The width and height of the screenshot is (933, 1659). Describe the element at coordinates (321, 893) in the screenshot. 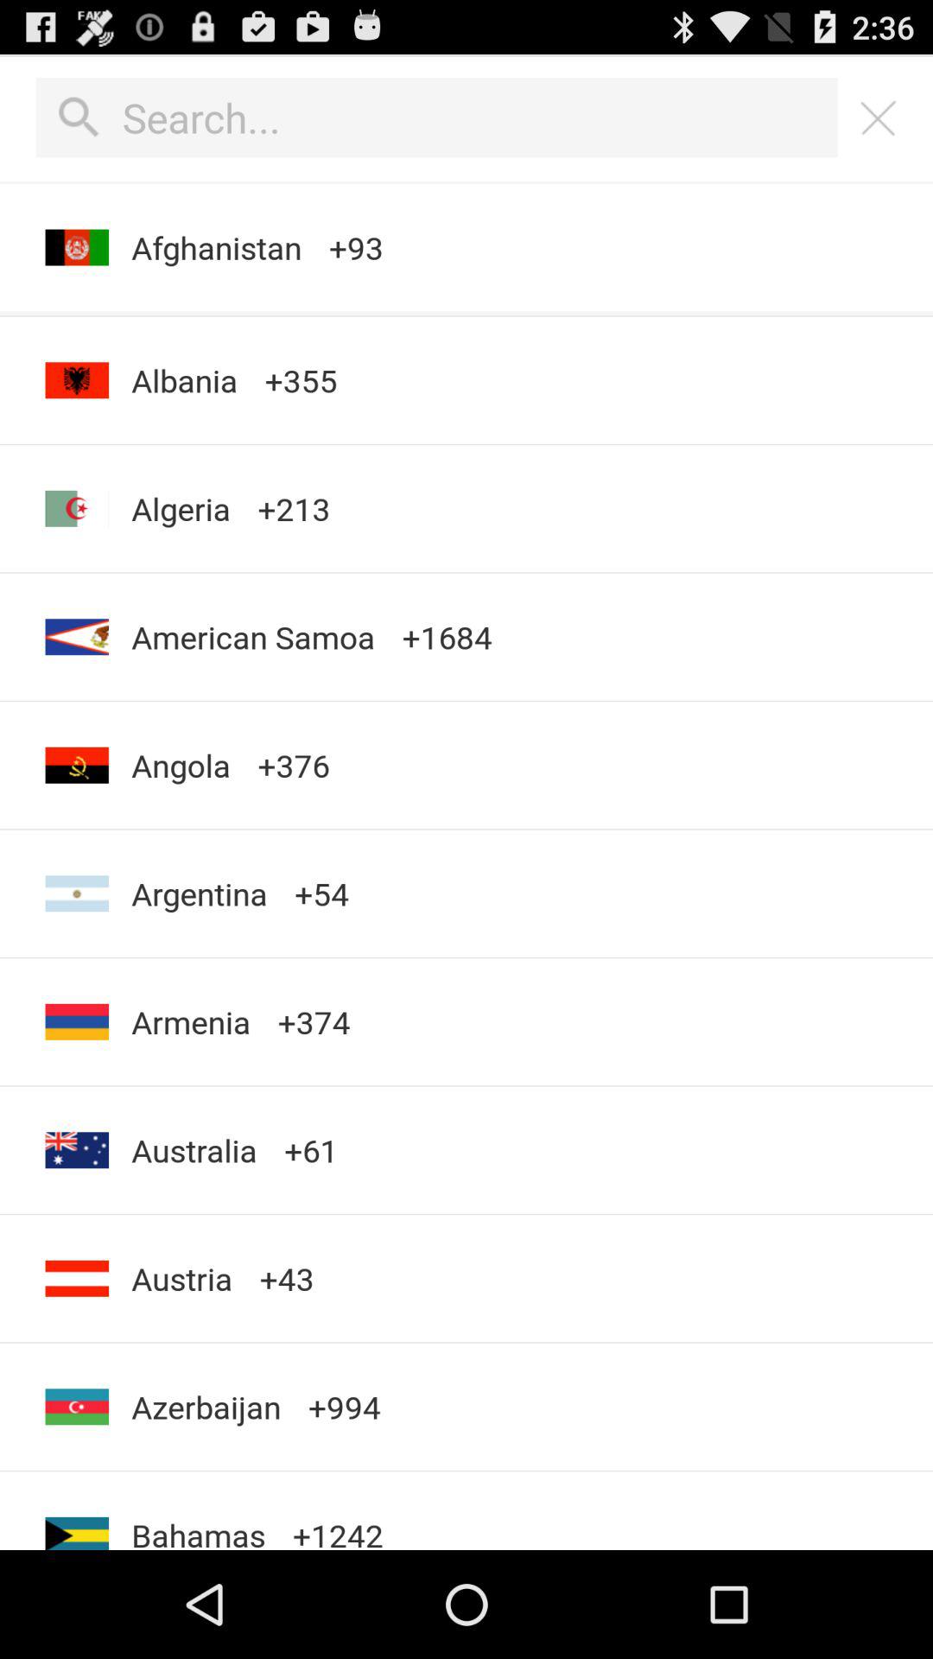

I see `turn off app above +374 app` at that location.